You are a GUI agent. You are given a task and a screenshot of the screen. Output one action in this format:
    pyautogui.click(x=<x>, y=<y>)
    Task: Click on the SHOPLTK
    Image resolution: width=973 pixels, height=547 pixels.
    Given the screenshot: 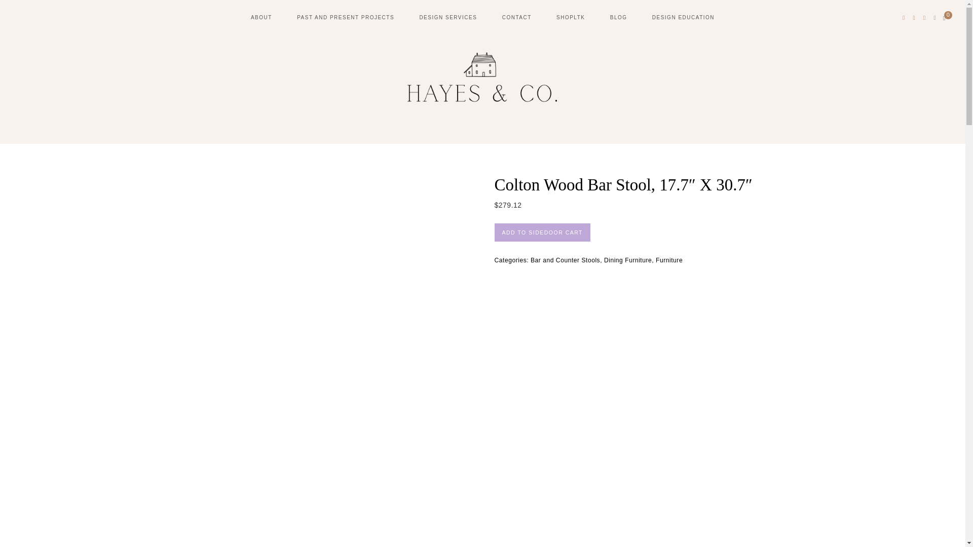 What is the action you would take?
    pyautogui.click(x=571, y=17)
    